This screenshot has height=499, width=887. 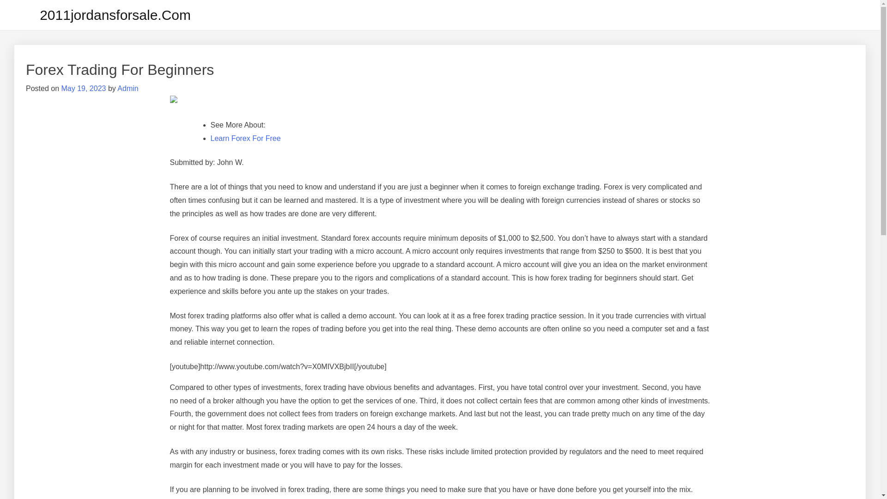 What do you see at coordinates (115, 15) in the screenshot?
I see `2011jordansforsale.Com` at bounding box center [115, 15].